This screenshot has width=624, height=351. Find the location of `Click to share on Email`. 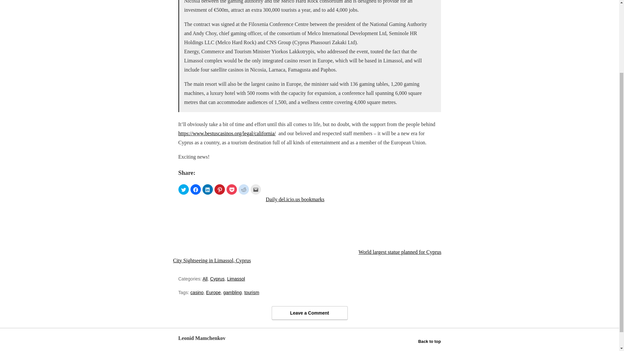

Click to share on Email is located at coordinates (255, 189).